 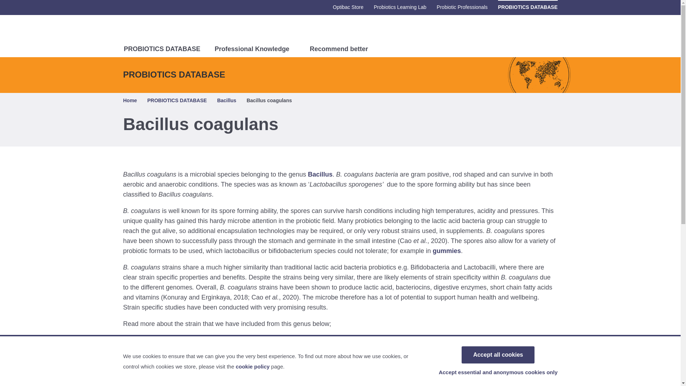 What do you see at coordinates (348, 8) in the screenshot?
I see `Optibac Store` at bounding box center [348, 8].